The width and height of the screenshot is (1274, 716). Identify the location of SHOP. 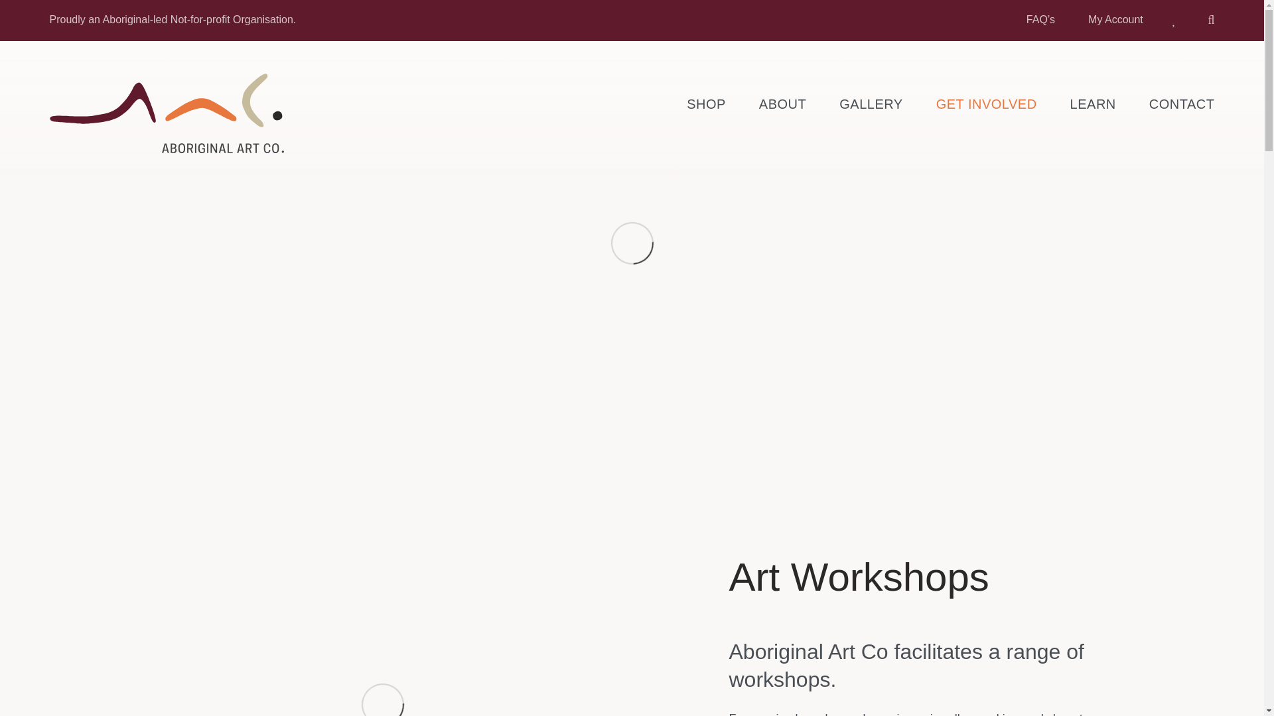
(706, 104).